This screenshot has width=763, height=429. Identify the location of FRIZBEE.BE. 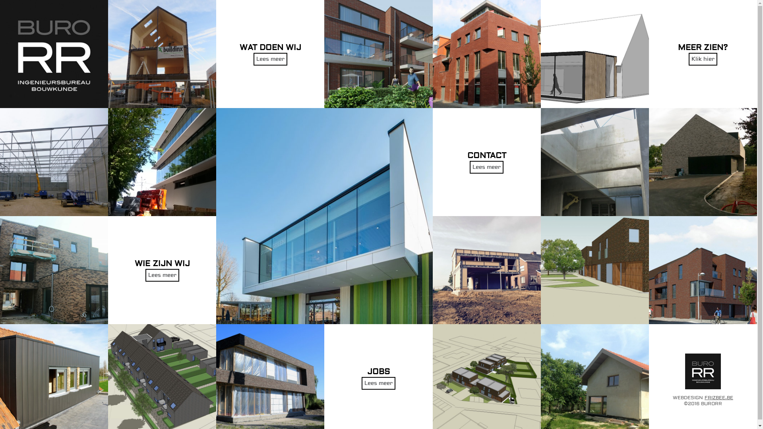
(719, 398).